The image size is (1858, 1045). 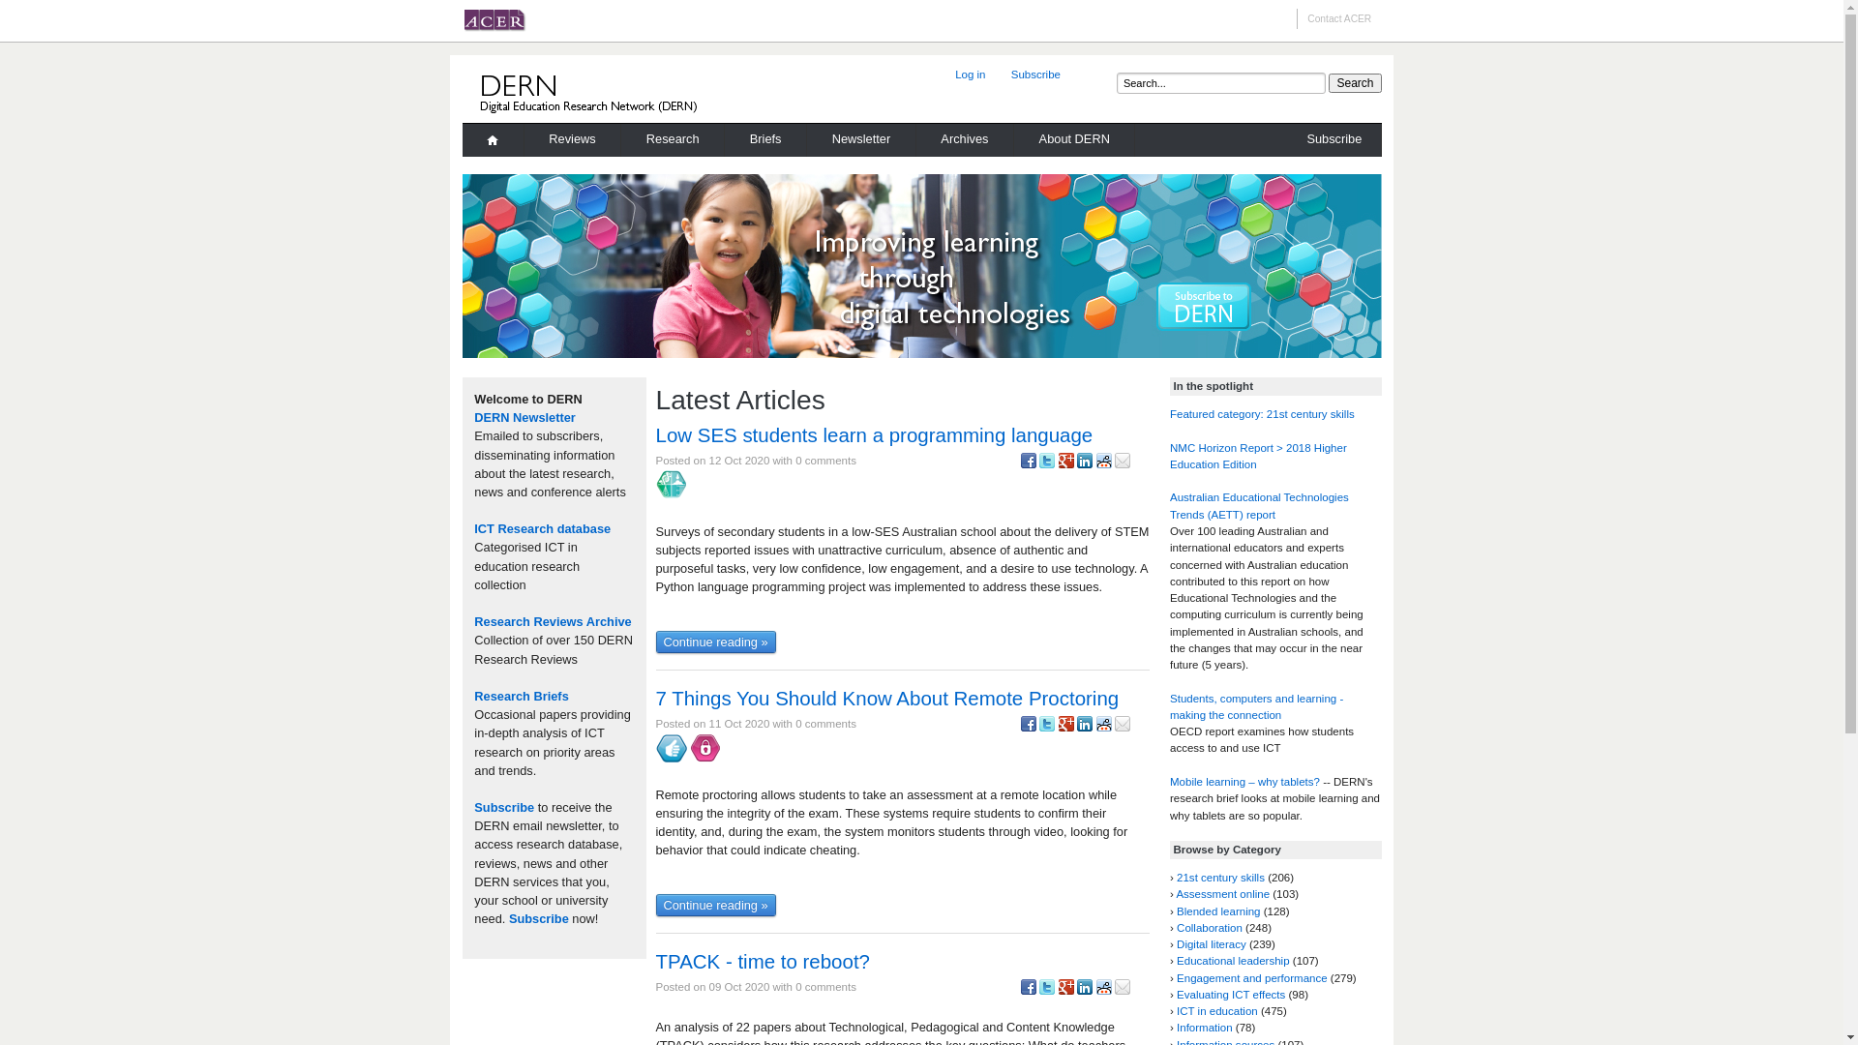 I want to click on Privacy, so click(x=705, y=748).